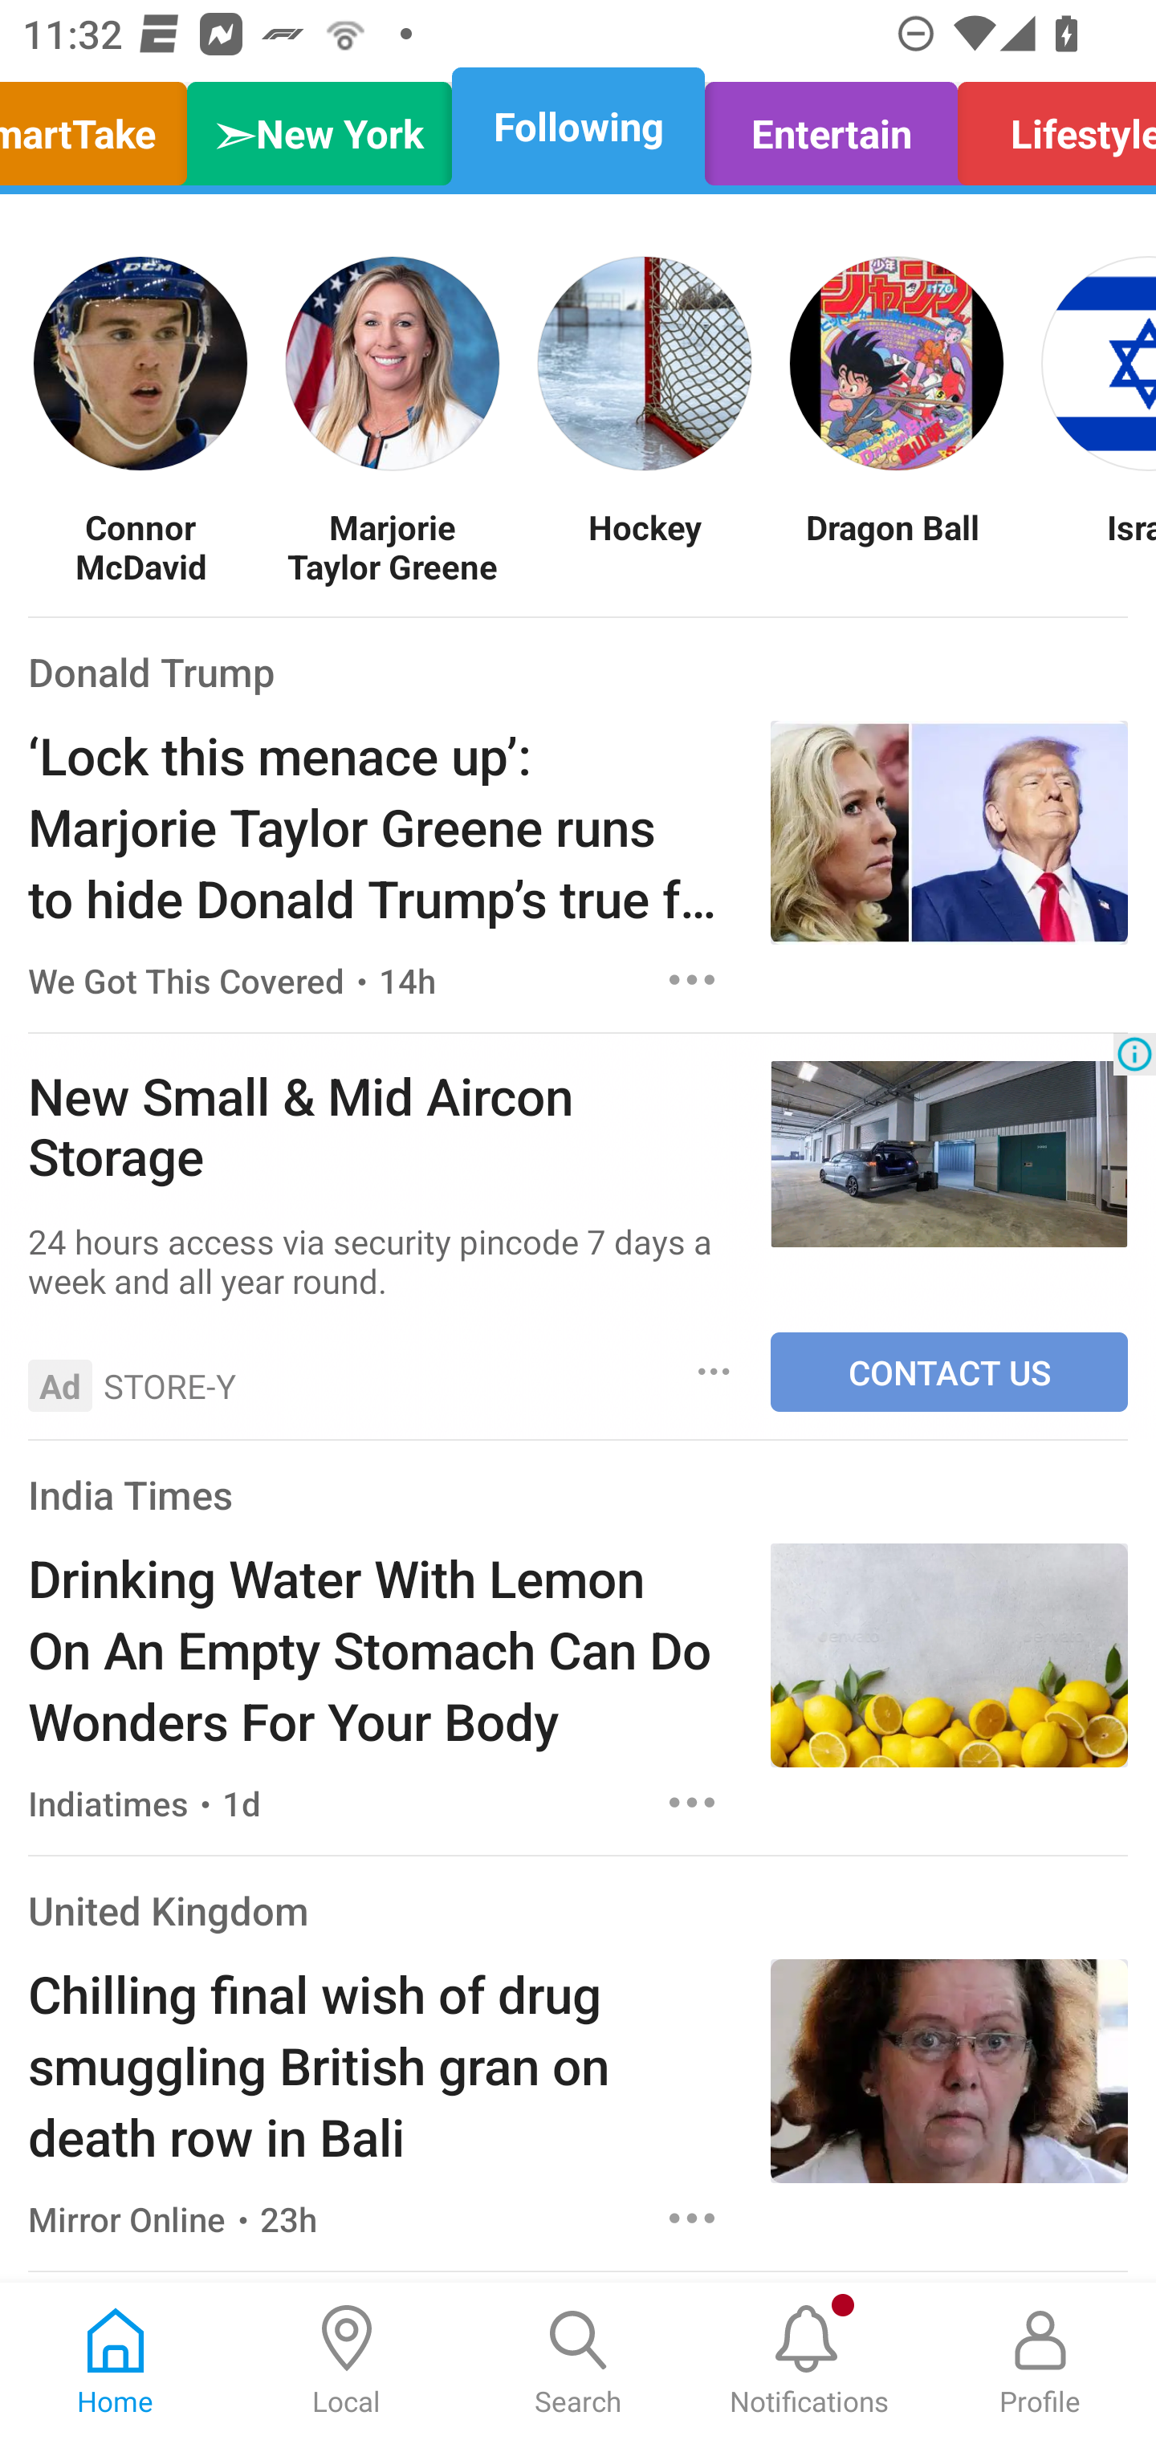 The width and height of the screenshot is (1156, 2440). I want to click on Search, so click(578, 2361).